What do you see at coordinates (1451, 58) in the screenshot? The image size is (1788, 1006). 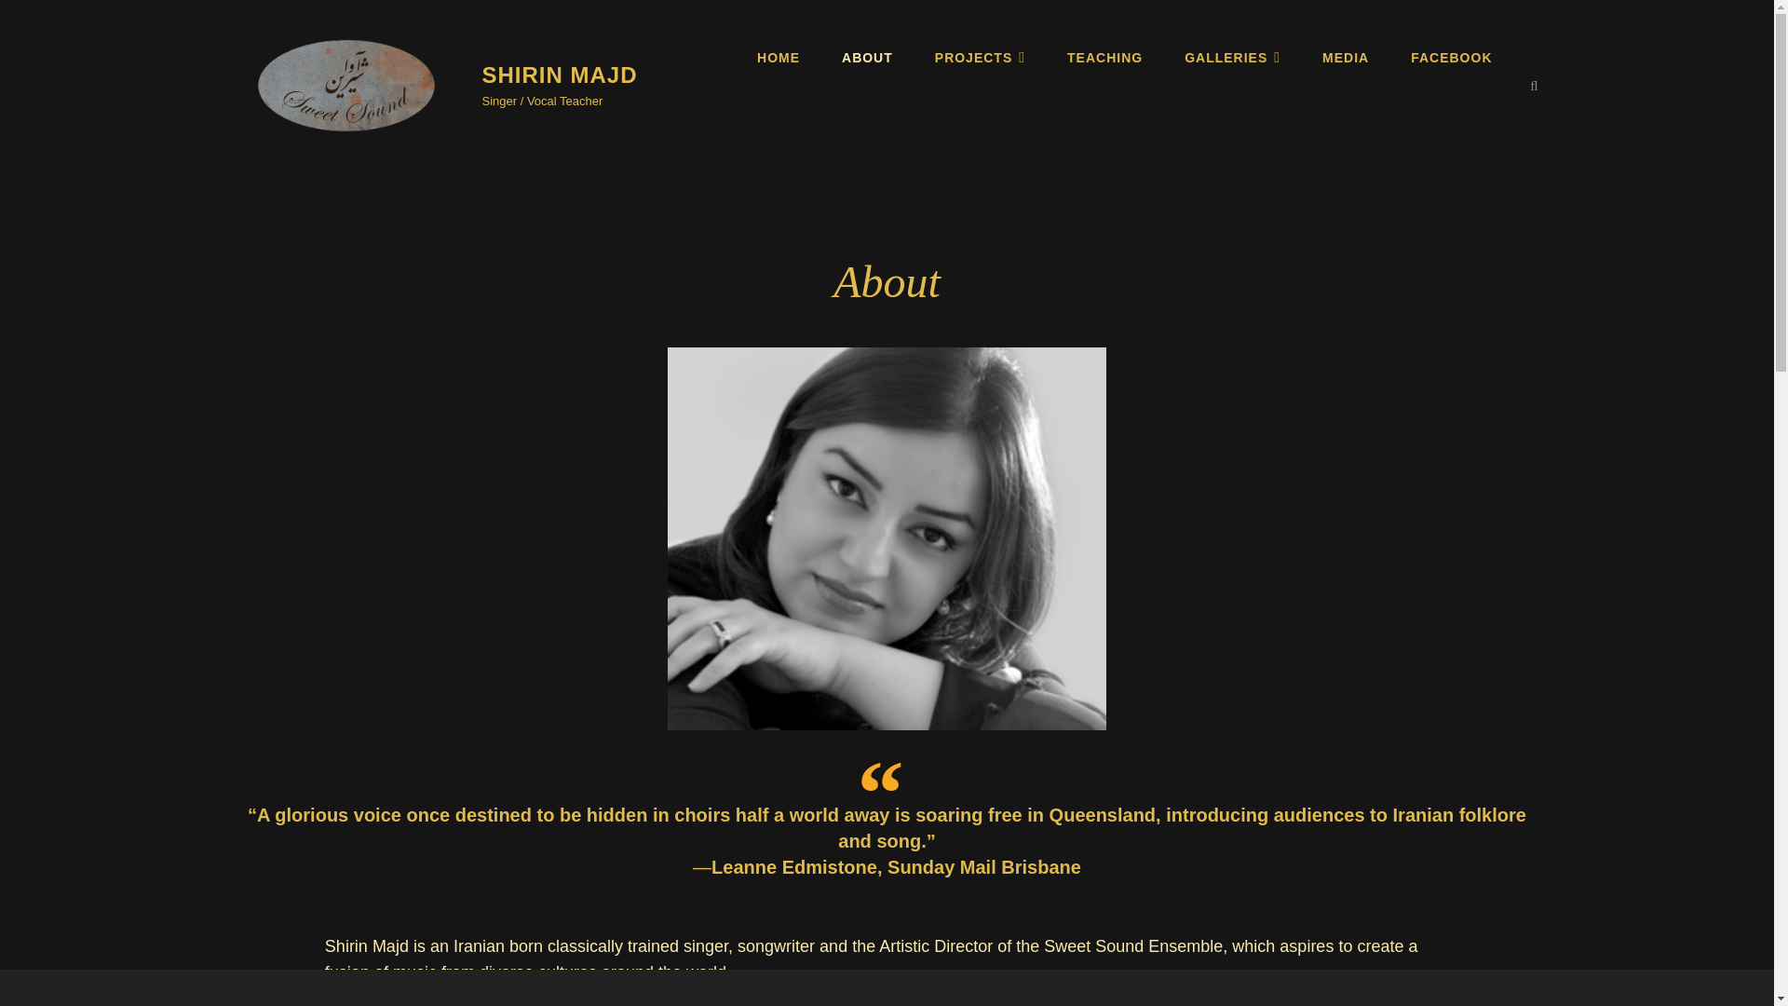 I see `FACEBOOK` at bounding box center [1451, 58].